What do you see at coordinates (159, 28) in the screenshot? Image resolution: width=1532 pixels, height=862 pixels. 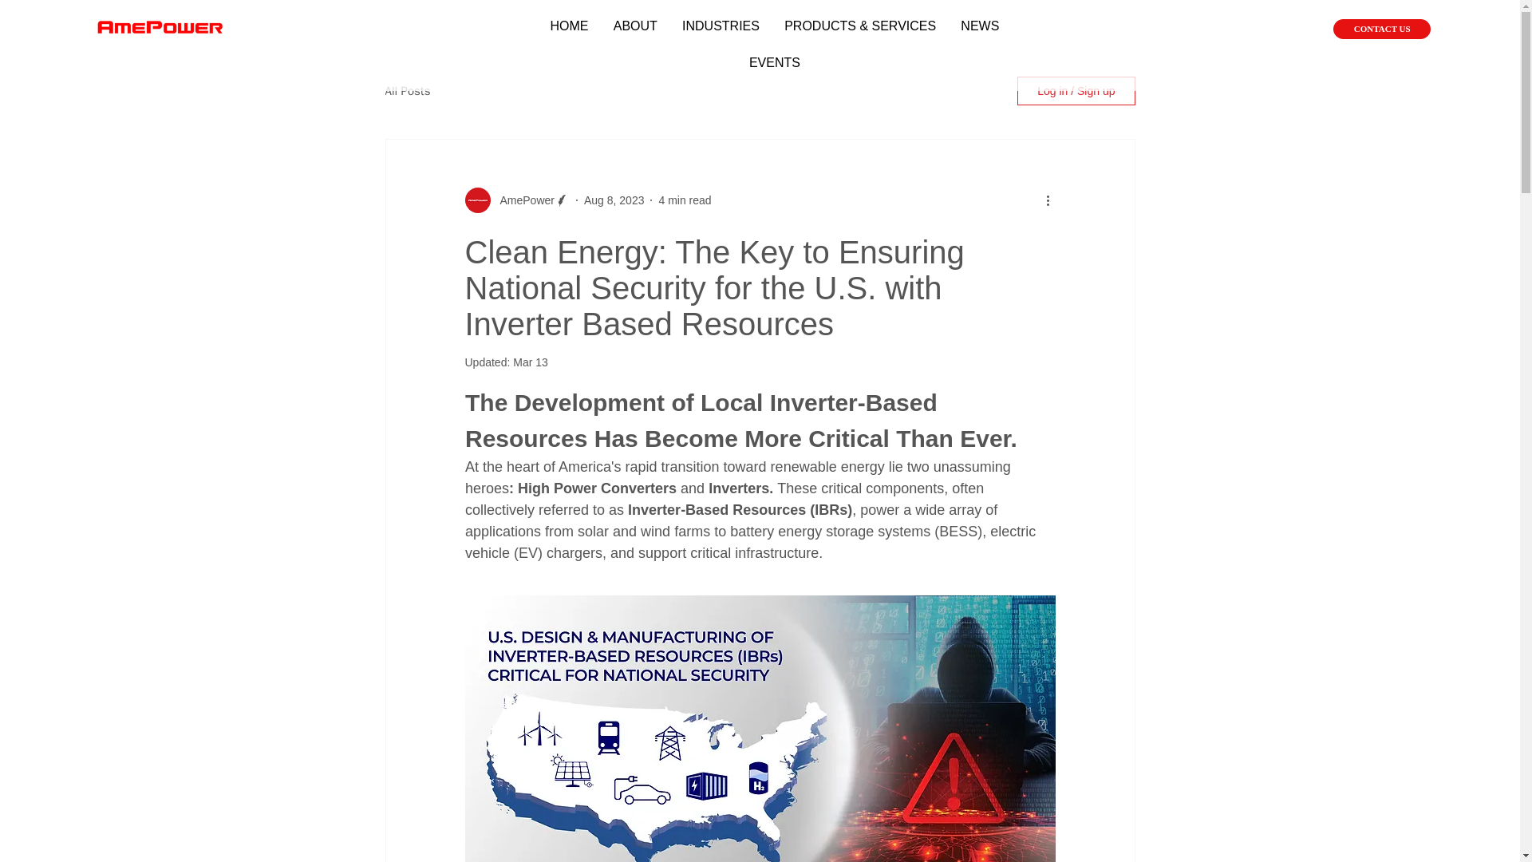 I see `AmePower home page` at bounding box center [159, 28].